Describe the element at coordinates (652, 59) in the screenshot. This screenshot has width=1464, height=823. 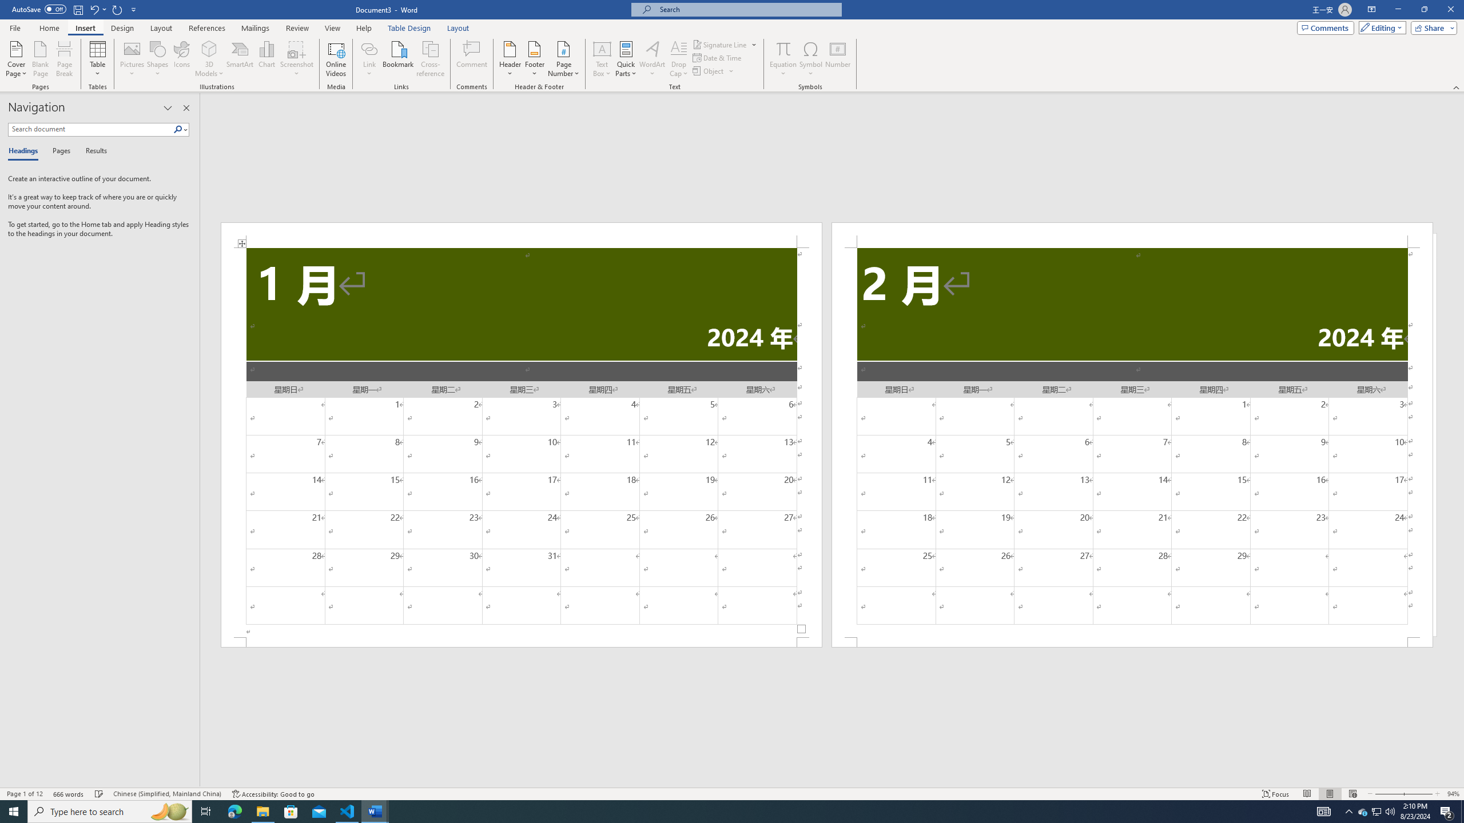
I see `WordArt` at that location.